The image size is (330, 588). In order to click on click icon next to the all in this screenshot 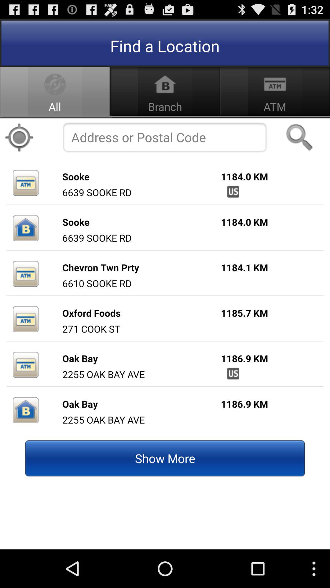, I will do `click(19, 138)`.